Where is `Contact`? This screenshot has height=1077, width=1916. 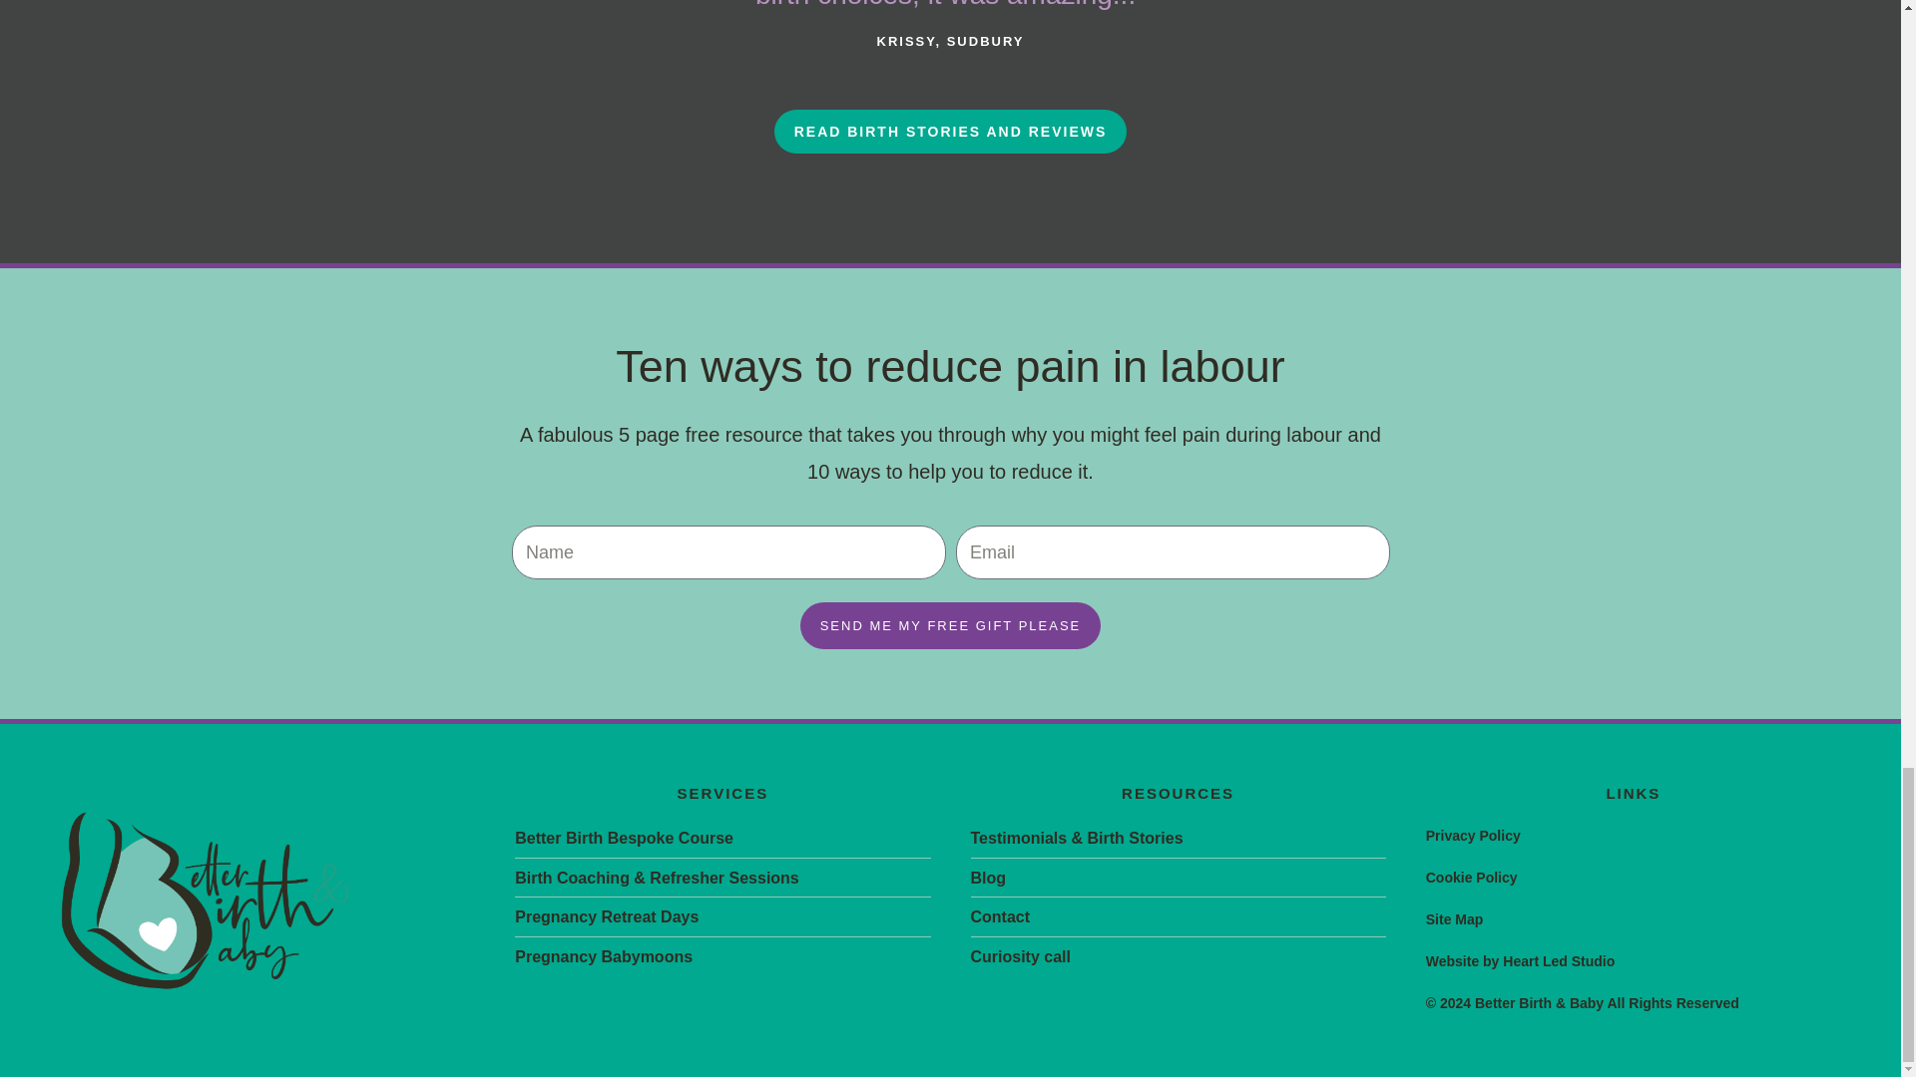
Contact is located at coordinates (1178, 917).